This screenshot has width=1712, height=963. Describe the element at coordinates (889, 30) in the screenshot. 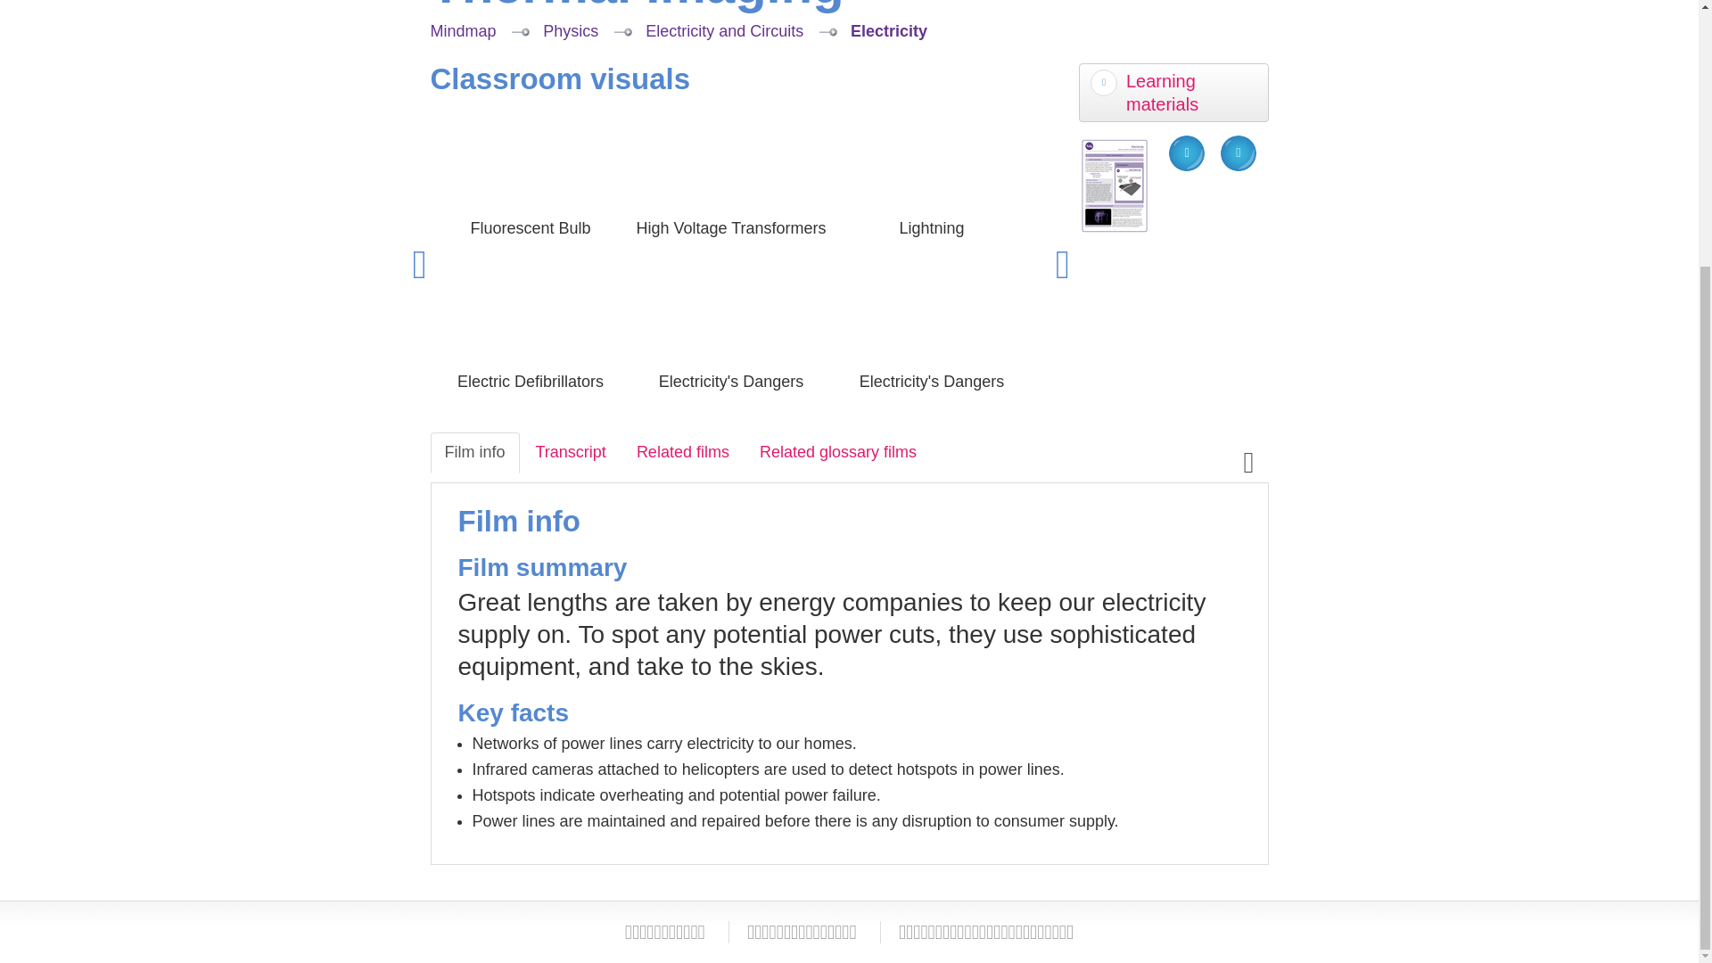

I see `Electricity` at that location.